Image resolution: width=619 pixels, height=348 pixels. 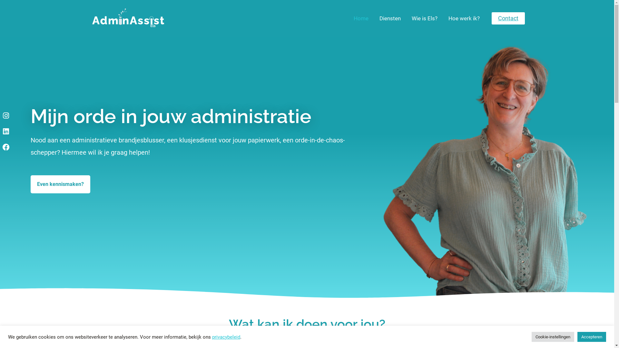 I want to click on Cookie-instellingen, so click(x=553, y=337).